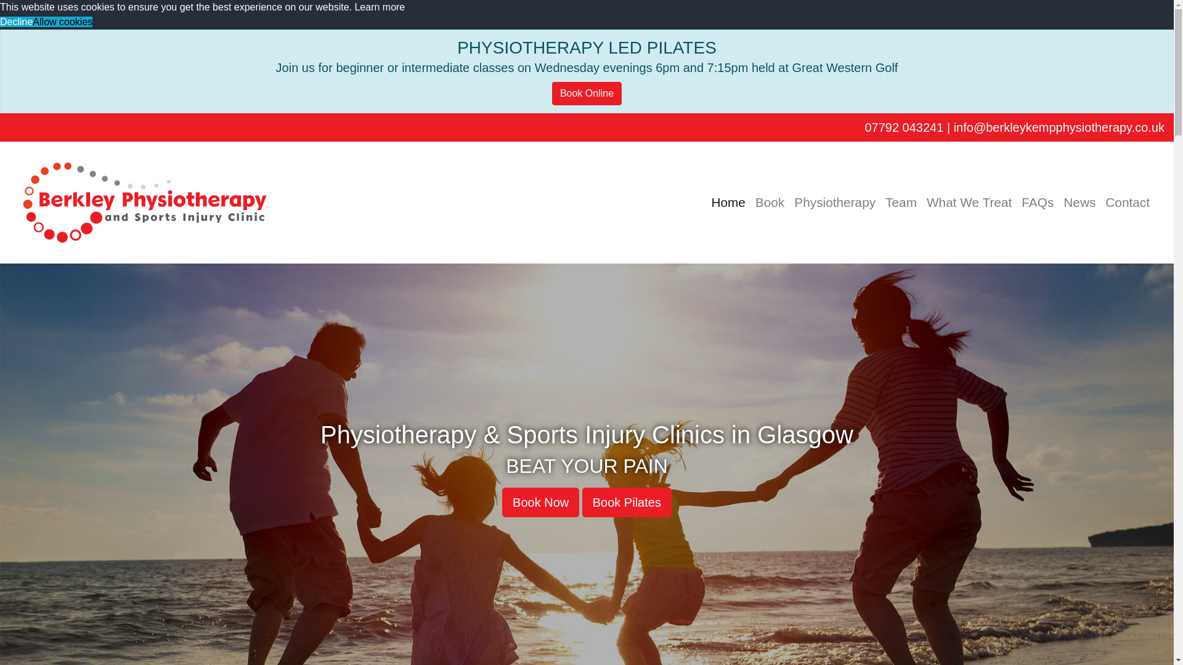 This screenshot has width=1183, height=665. What do you see at coordinates (901, 202) in the screenshot?
I see `Team` at bounding box center [901, 202].